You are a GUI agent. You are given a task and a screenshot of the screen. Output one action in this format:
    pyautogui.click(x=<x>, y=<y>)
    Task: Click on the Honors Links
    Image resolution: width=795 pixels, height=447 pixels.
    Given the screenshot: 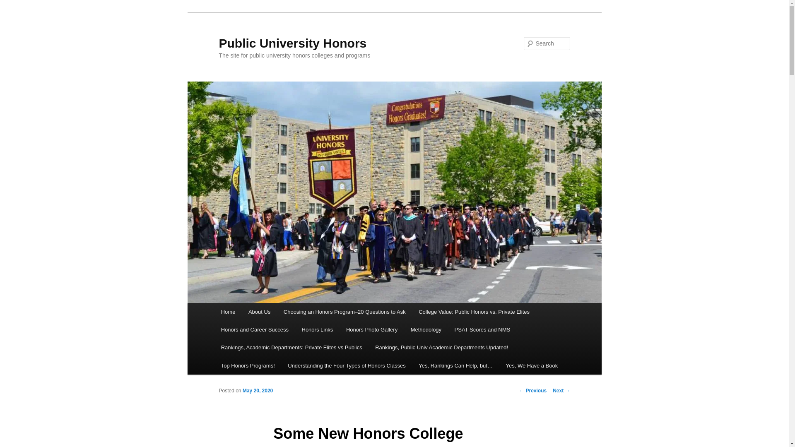 What is the action you would take?
    pyautogui.click(x=317, y=329)
    